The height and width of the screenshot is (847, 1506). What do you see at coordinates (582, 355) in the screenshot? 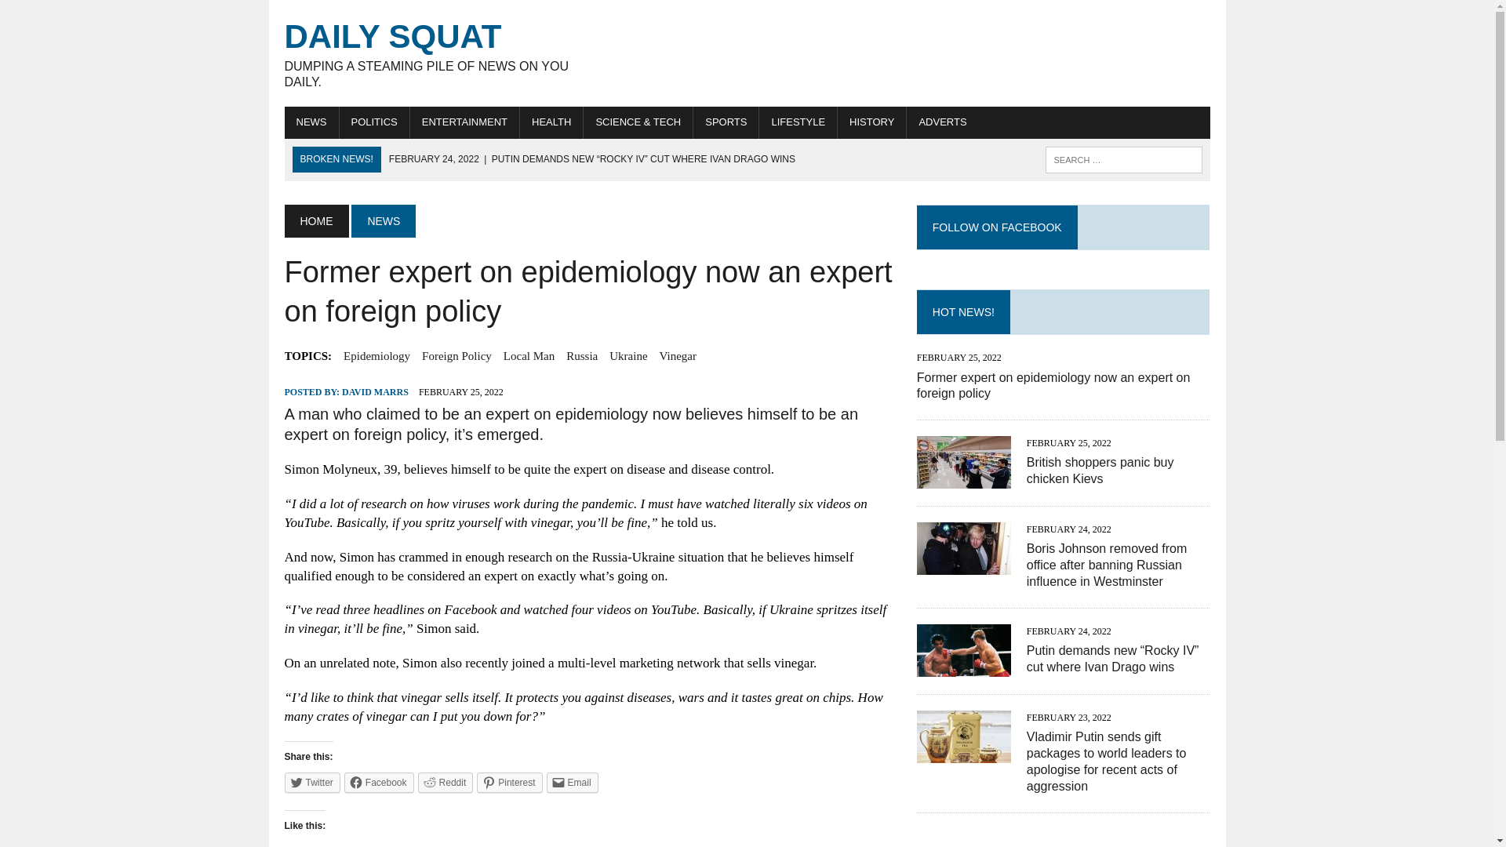
I see `LIFESTYLE` at bounding box center [582, 355].